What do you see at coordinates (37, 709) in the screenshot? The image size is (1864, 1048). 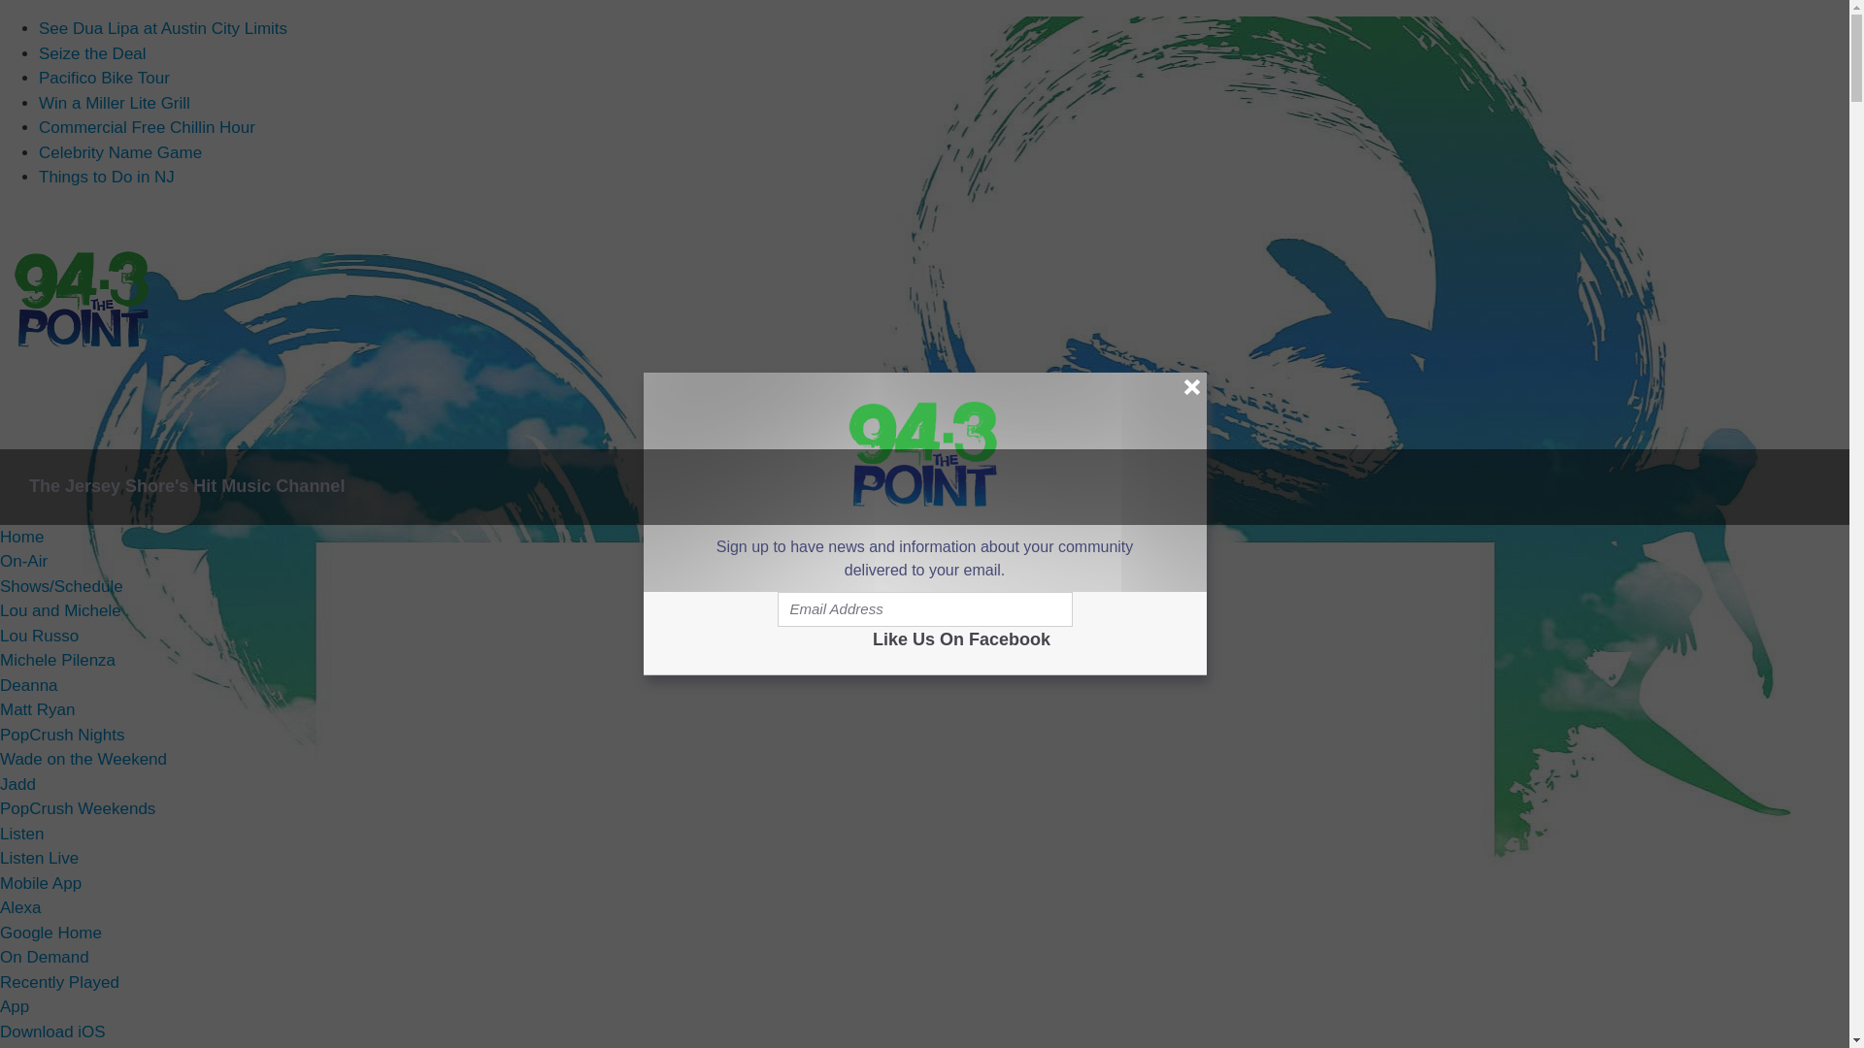 I see `Matt Ryan` at bounding box center [37, 709].